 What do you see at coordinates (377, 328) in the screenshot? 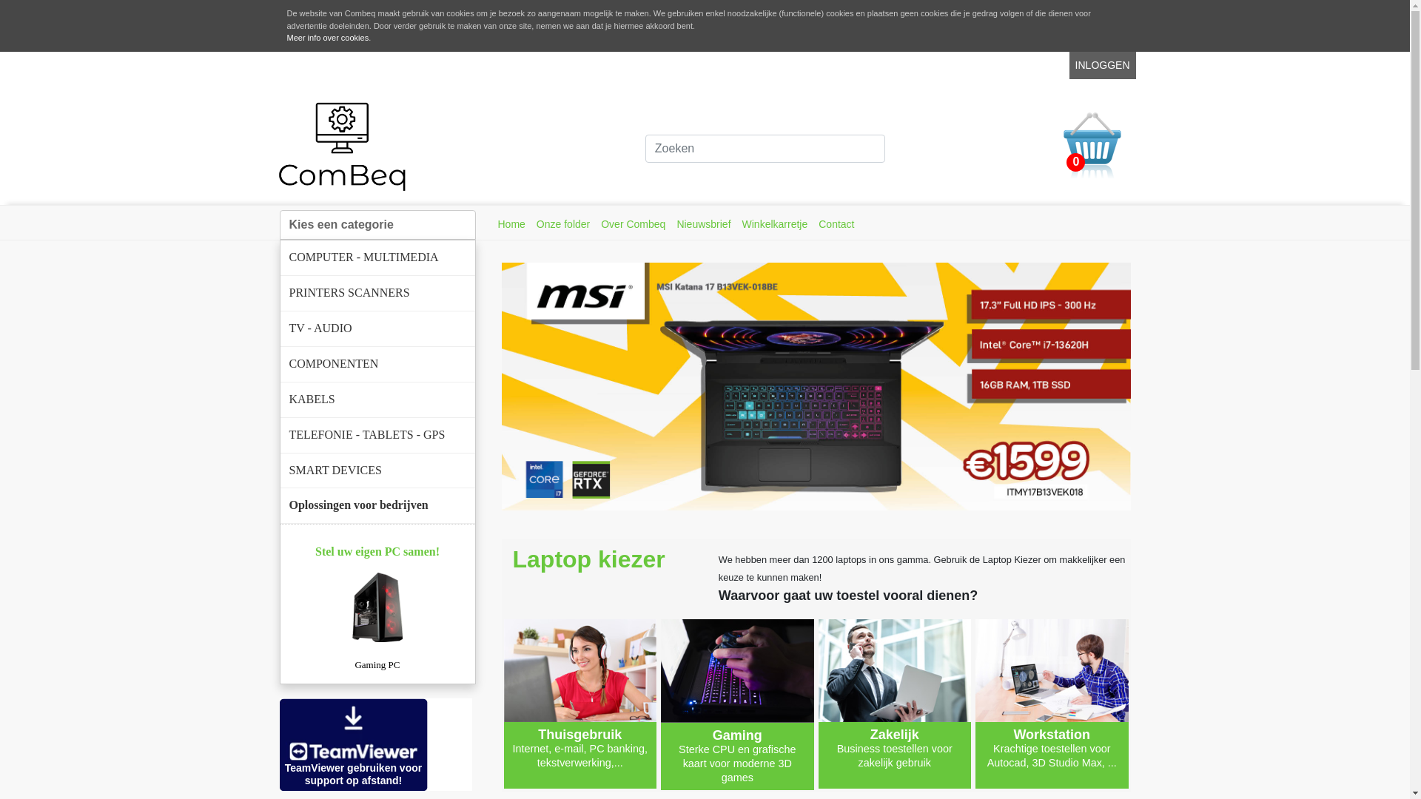
I see `TV - AUDIO` at bounding box center [377, 328].